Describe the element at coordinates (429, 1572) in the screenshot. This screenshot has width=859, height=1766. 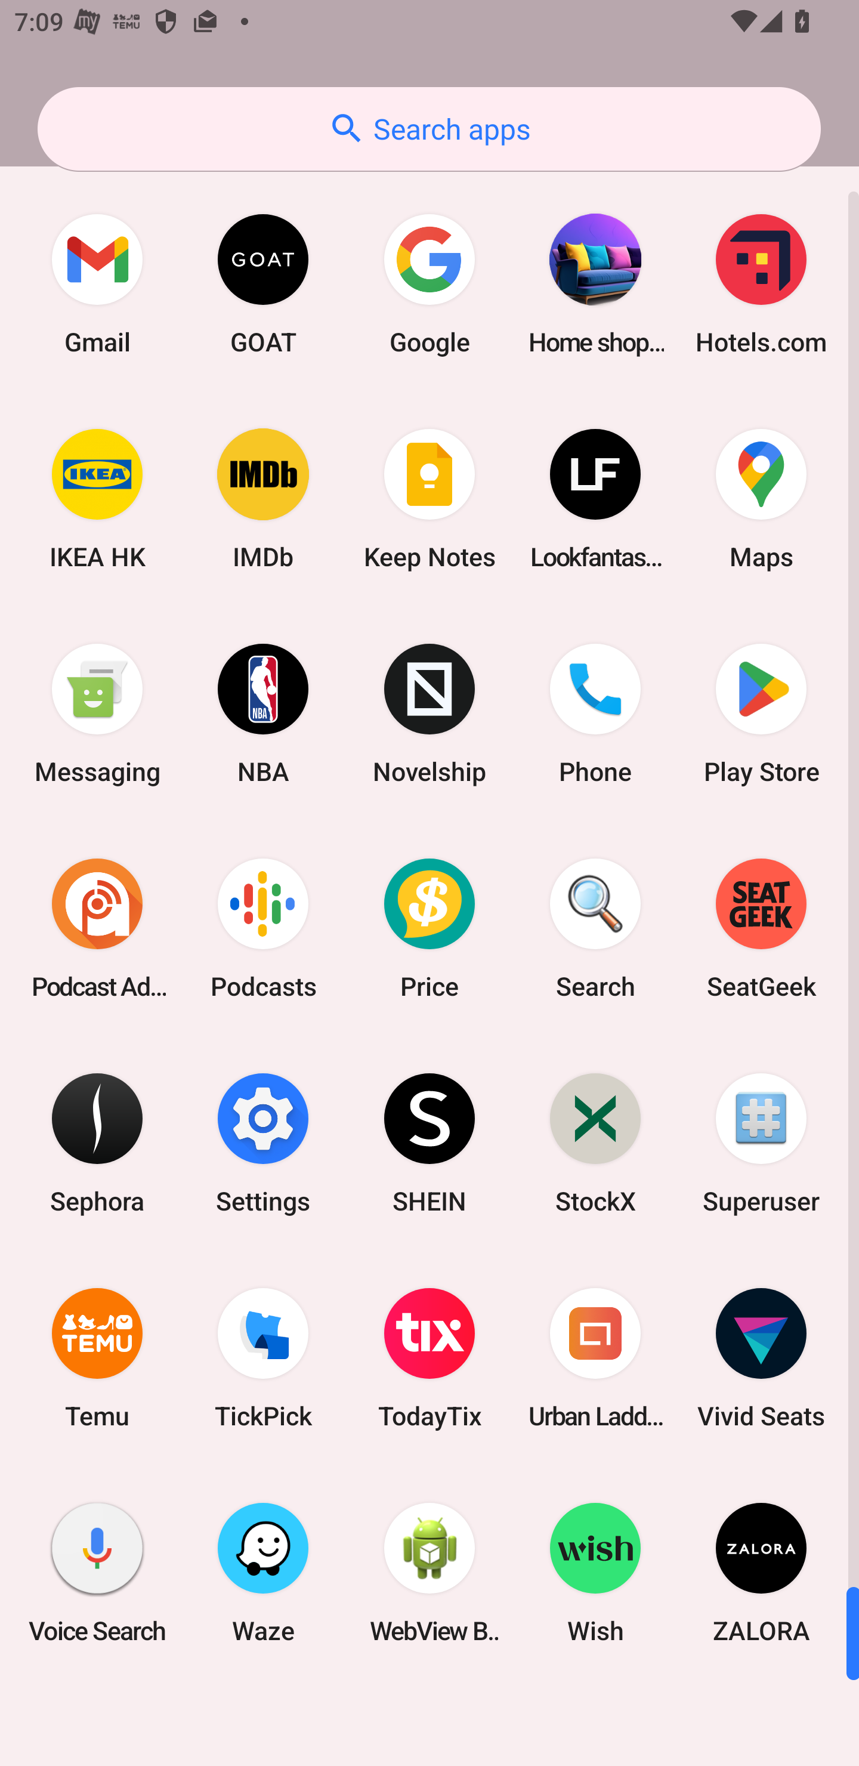
I see `WebView Browser Tester` at that location.